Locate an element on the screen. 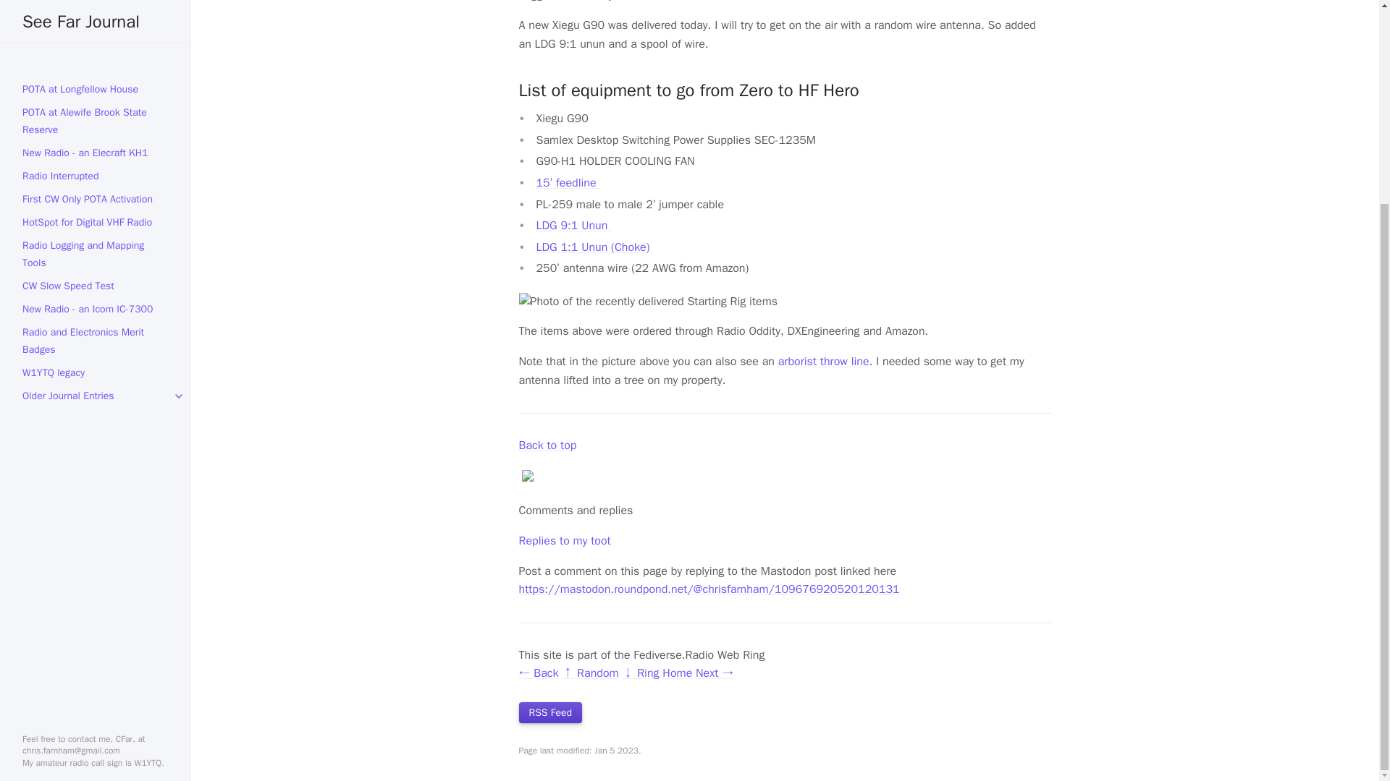  Radio Logging and Mapping Tools is located at coordinates (96, 4).